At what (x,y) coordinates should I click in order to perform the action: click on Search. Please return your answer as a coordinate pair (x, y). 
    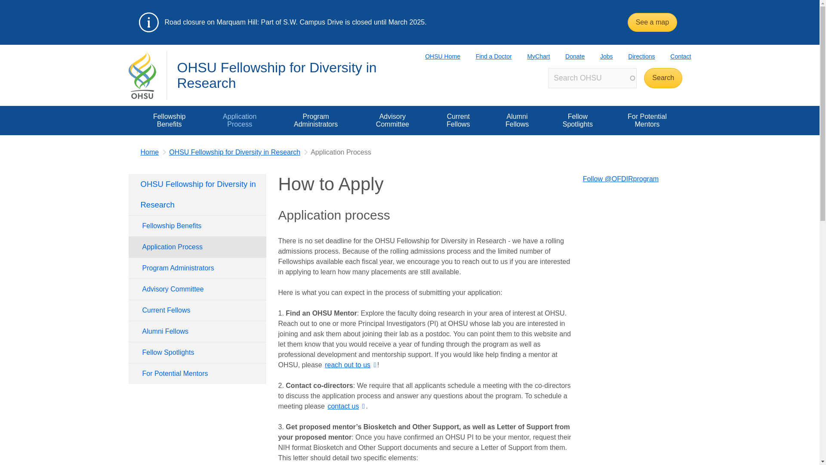
    Looking at the image, I should click on (663, 78).